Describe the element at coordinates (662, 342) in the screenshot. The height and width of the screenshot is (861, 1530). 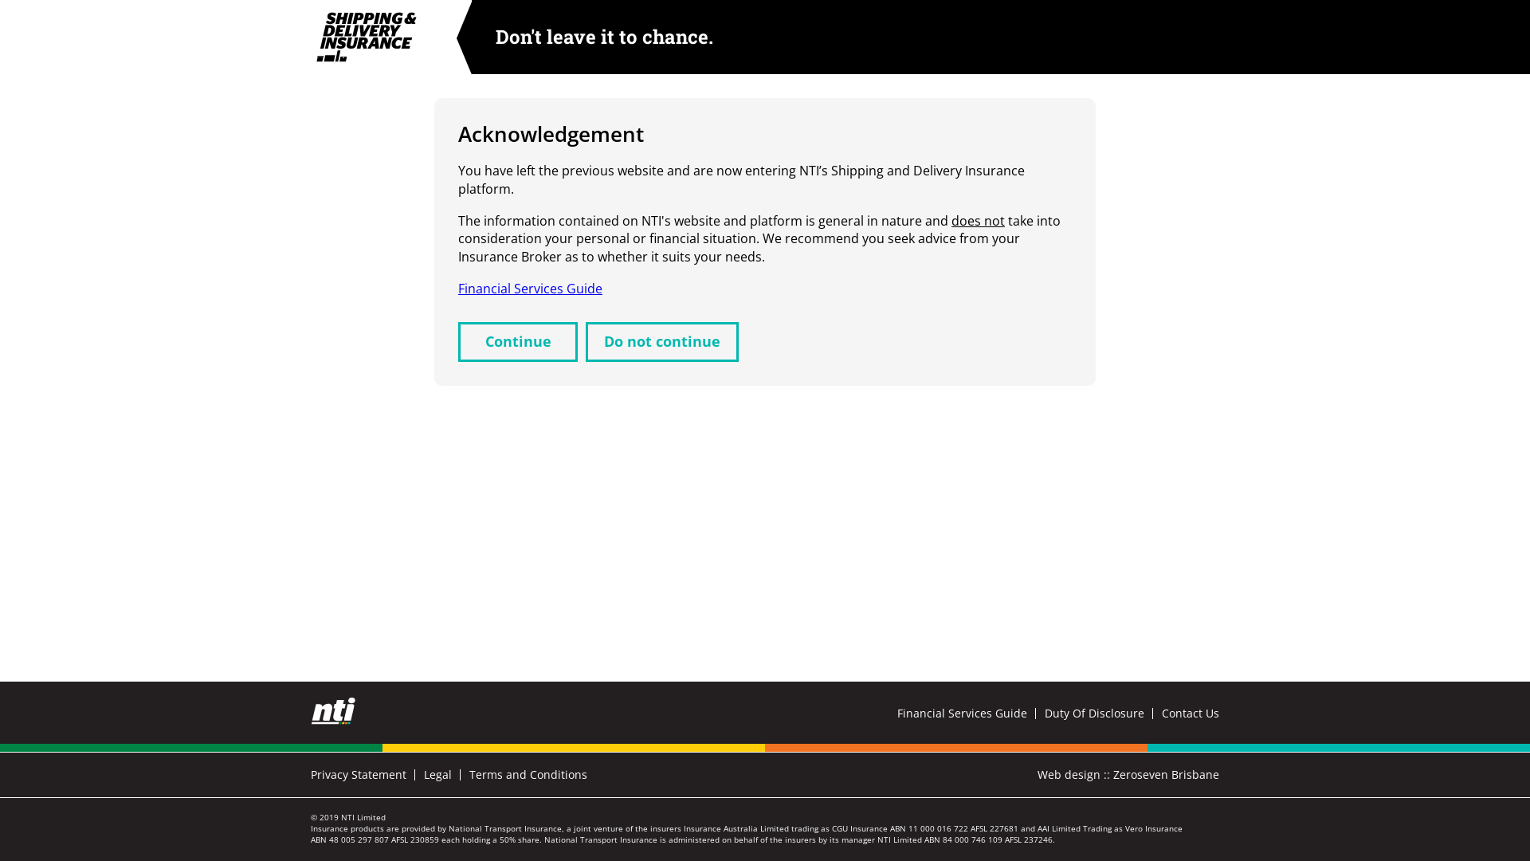
I see `Do not continue` at that location.